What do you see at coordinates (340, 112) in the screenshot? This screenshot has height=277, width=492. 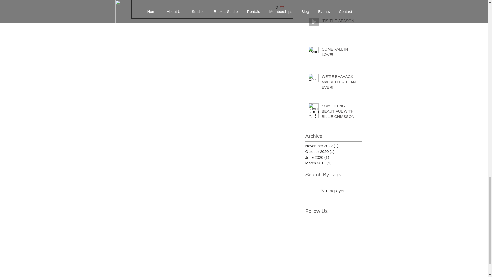 I see `SOMETHING BEAUTIFUL WITH BILLIE CHIASSON` at bounding box center [340, 112].